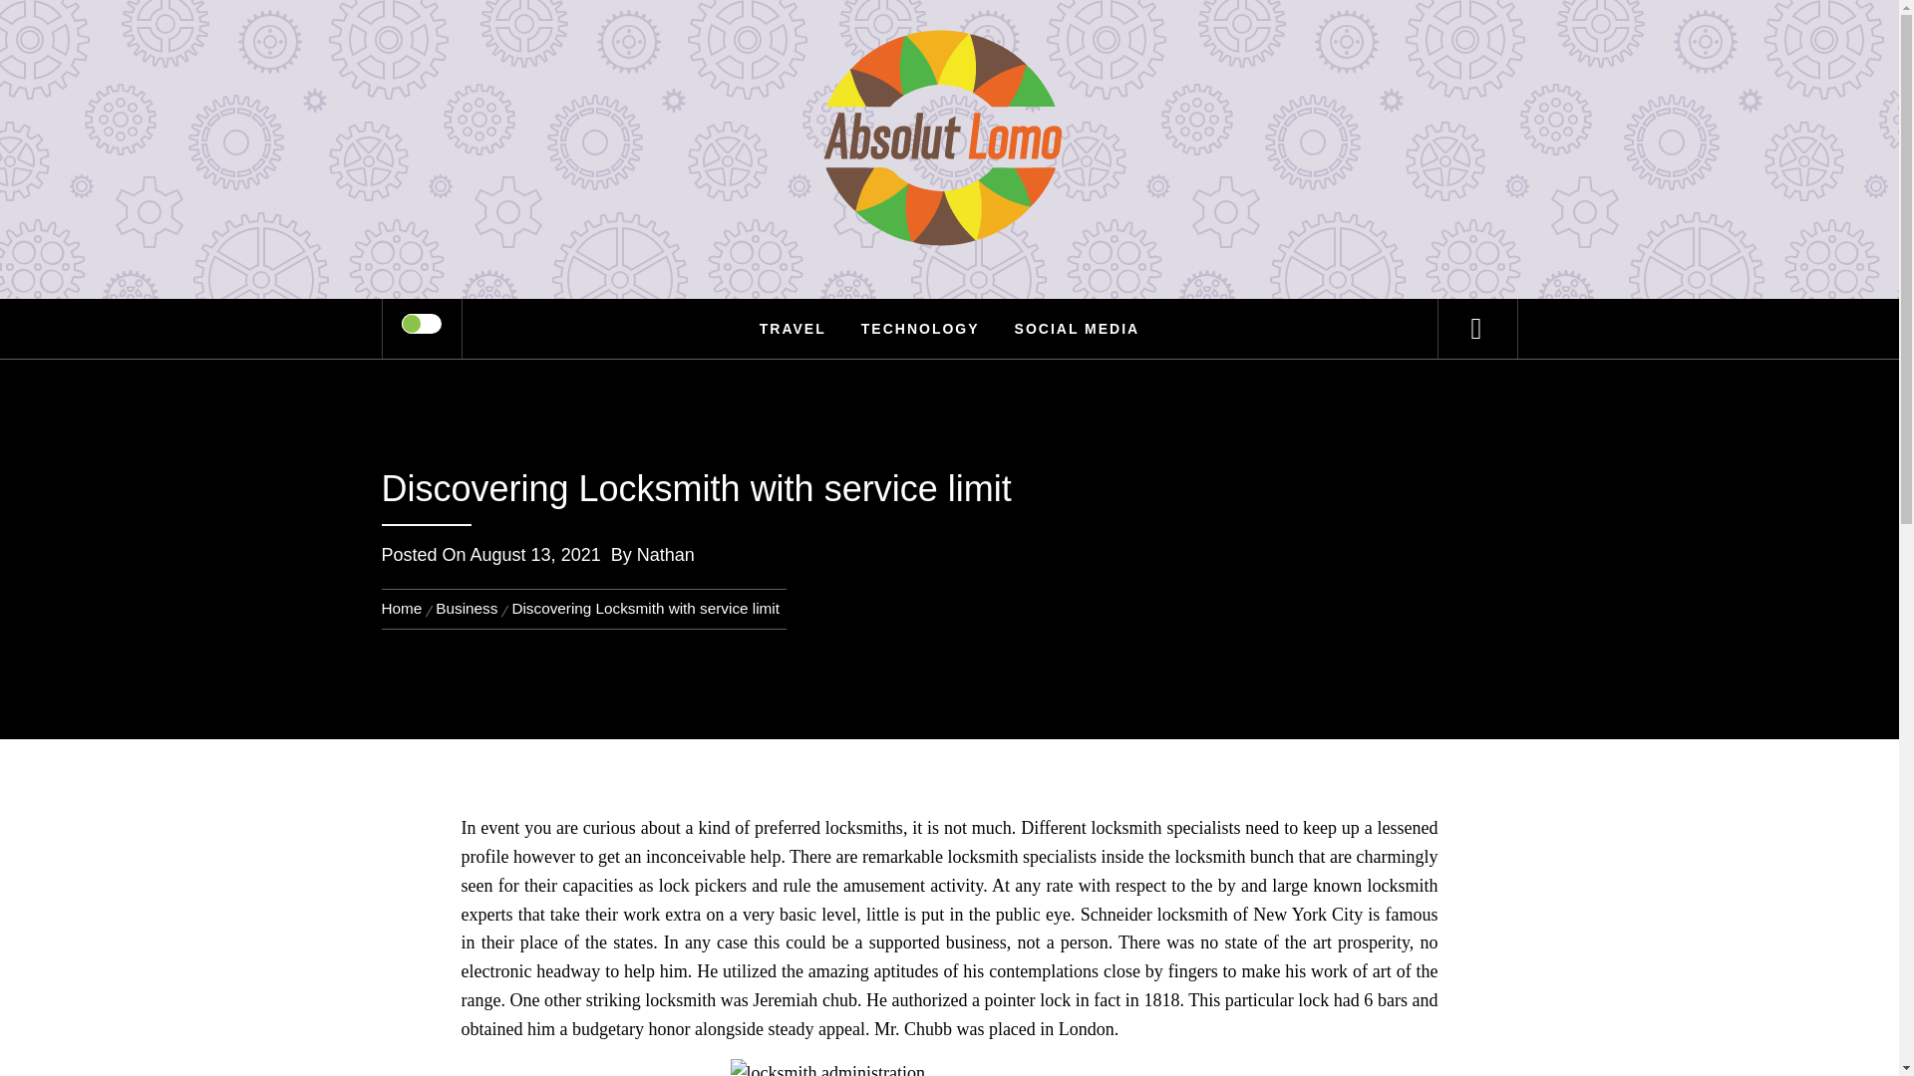 This screenshot has width=1914, height=1076. Describe the element at coordinates (793, 329) in the screenshot. I see `TRAVEL` at that location.